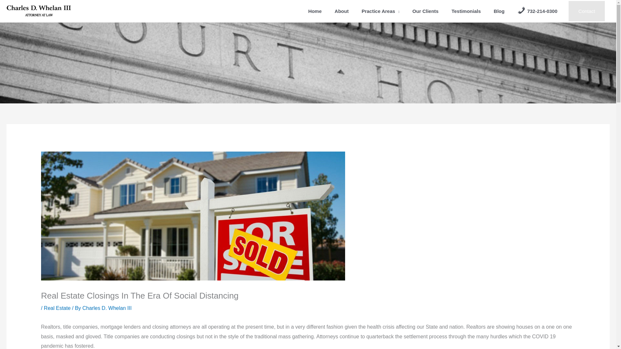 The height and width of the screenshot is (349, 621). Describe the element at coordinates (342, 11) in the screenshot. I see `About` at that location.